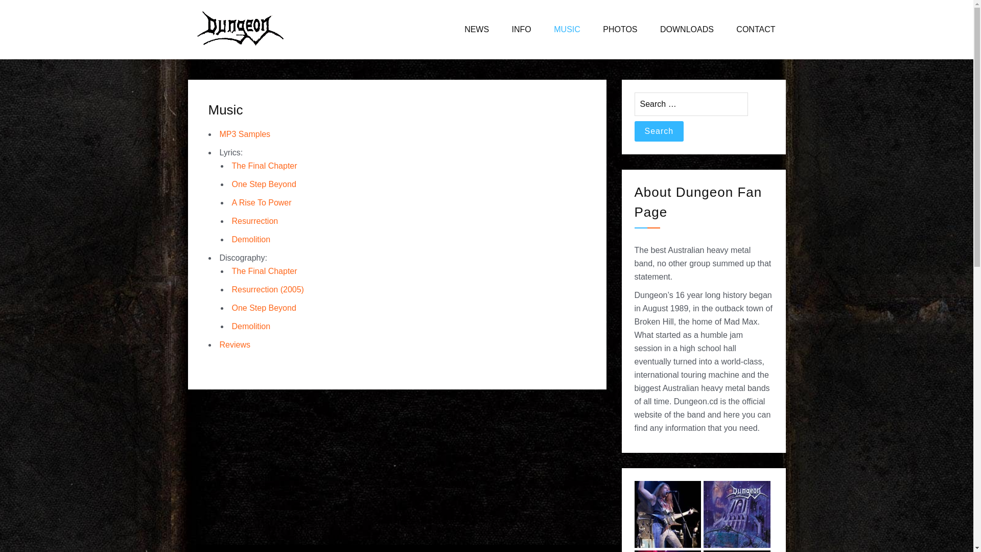  What do you see at coordinates (265, 166) in the screenshot?
I see `The Final Chapter` at bounding box center [265, 166].